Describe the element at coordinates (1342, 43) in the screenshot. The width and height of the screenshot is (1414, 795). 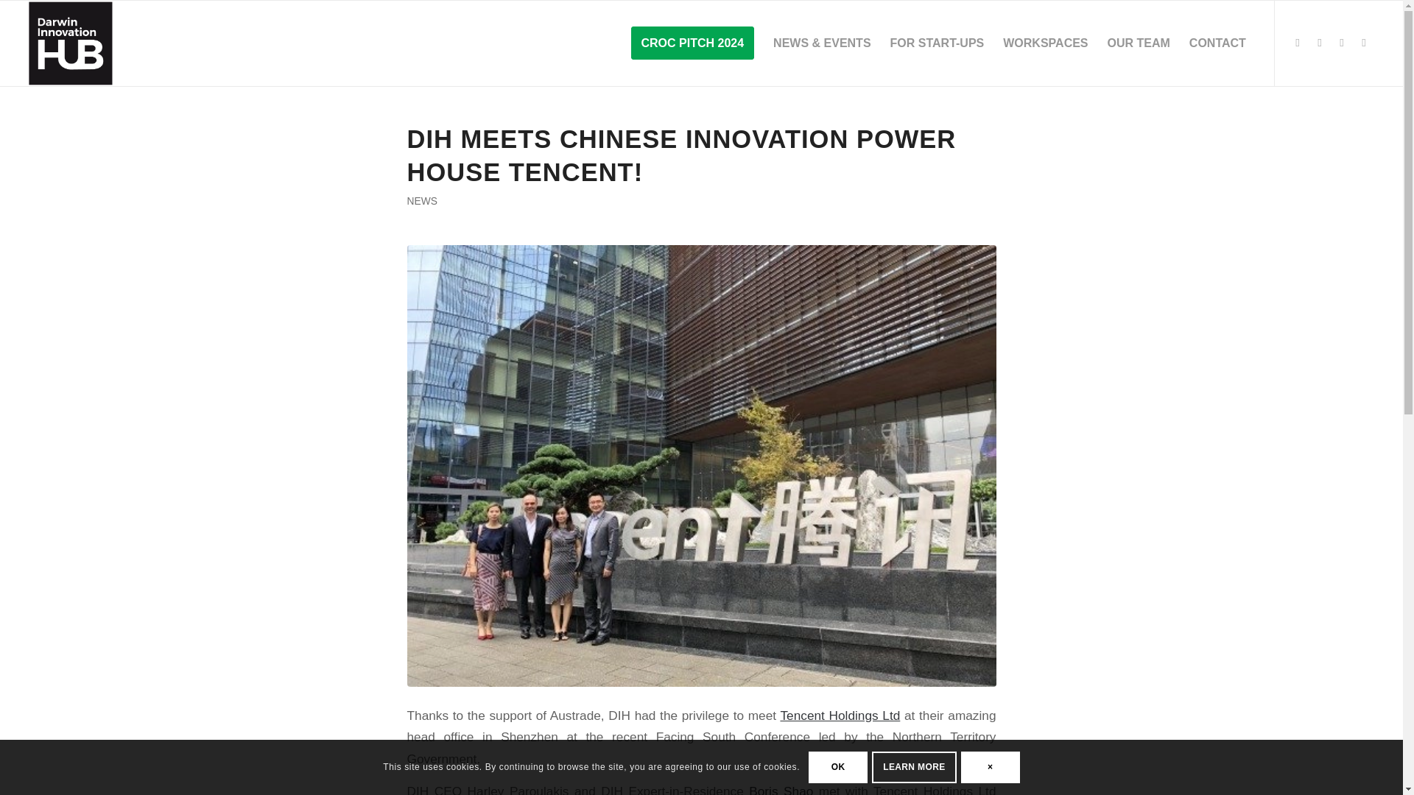
I see `LinkedIn` at that location.